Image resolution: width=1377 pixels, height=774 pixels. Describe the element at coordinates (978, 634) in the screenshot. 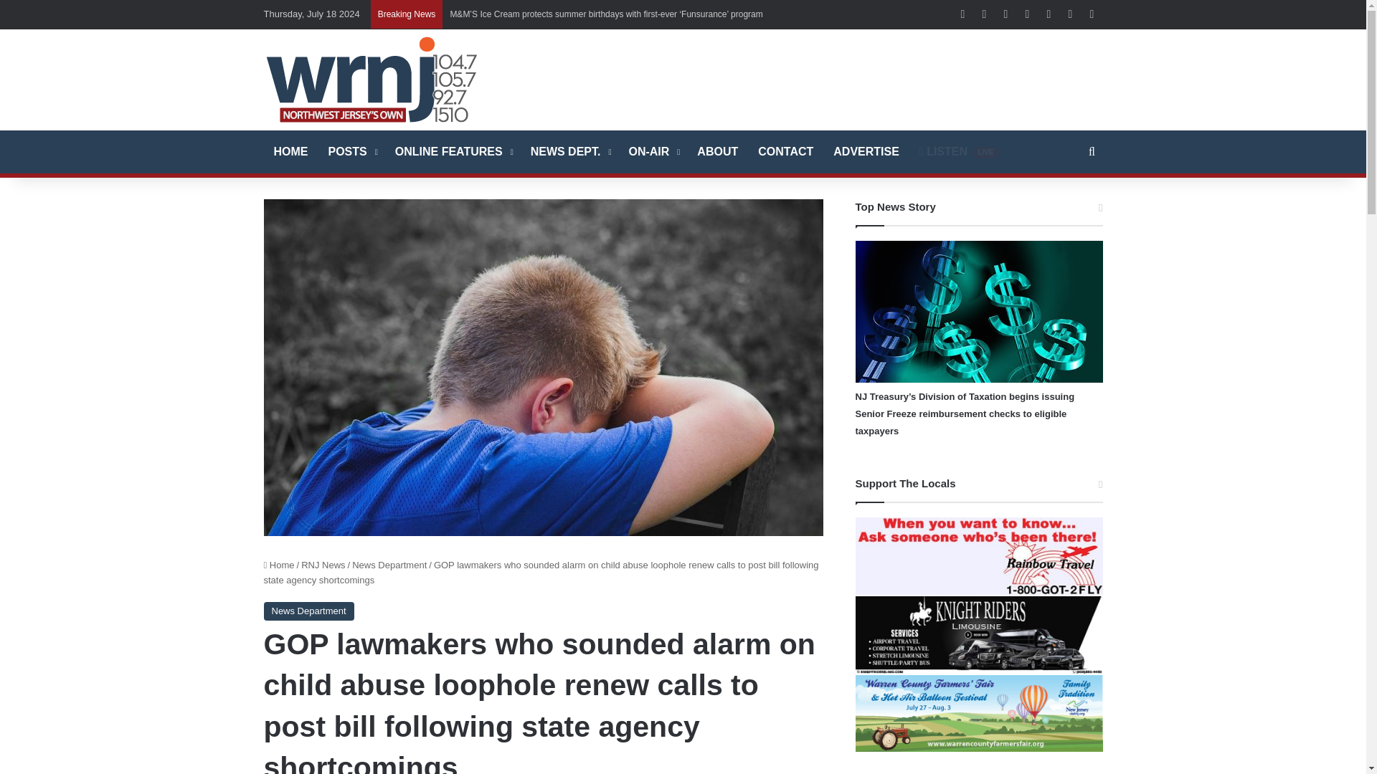

I see `Knight Riders Limo` at that location.